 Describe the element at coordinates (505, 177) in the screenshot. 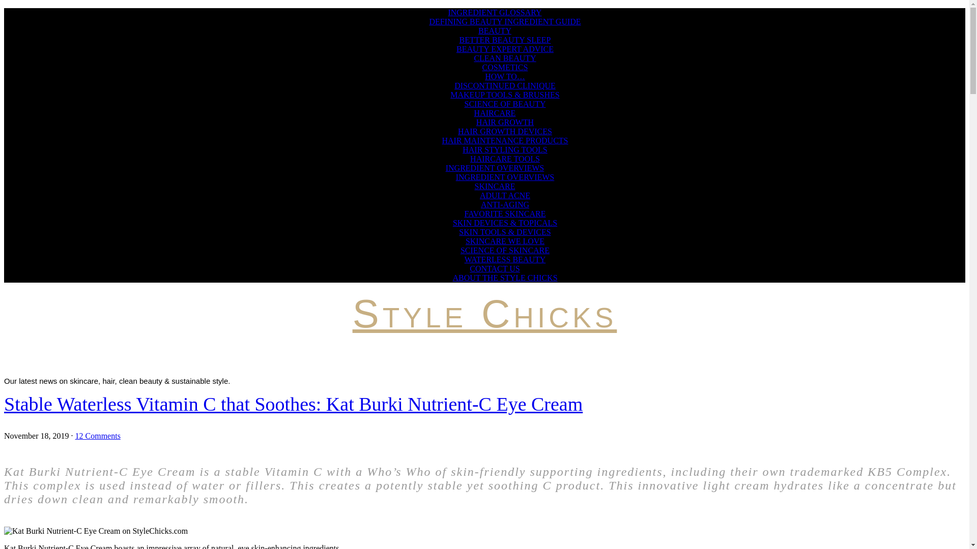

I see `INGREDIENT OVERVIEWS` at that location.